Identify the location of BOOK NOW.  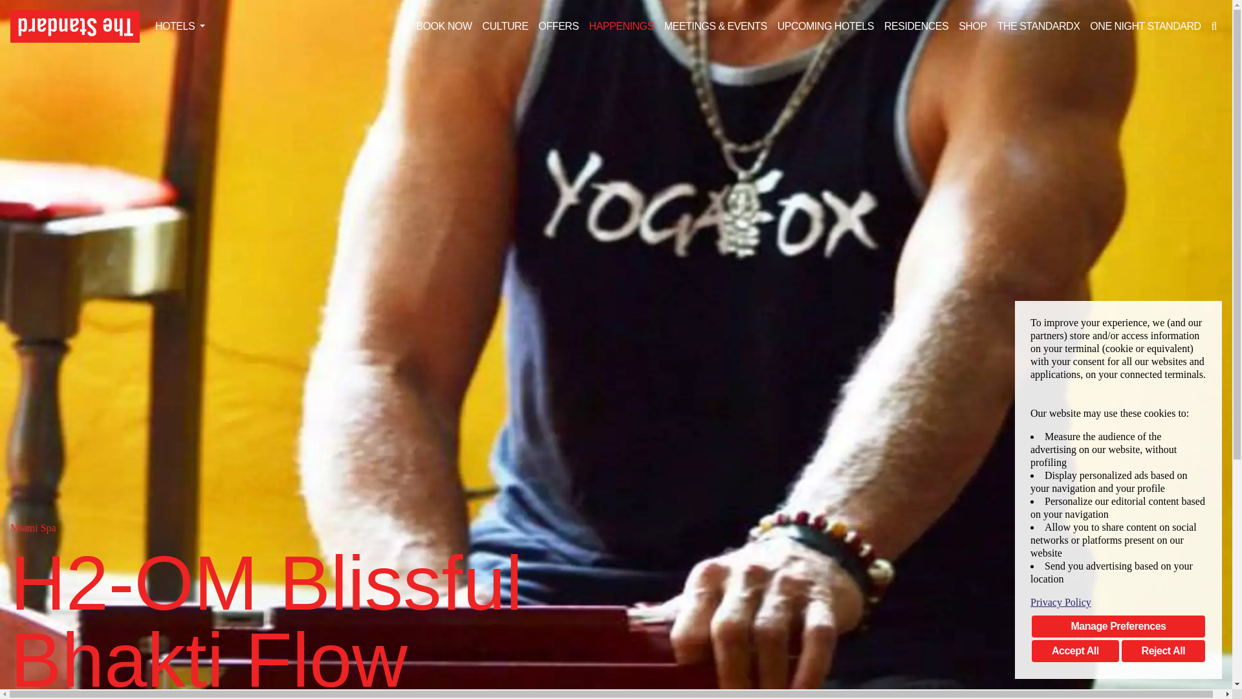
(444, 26).